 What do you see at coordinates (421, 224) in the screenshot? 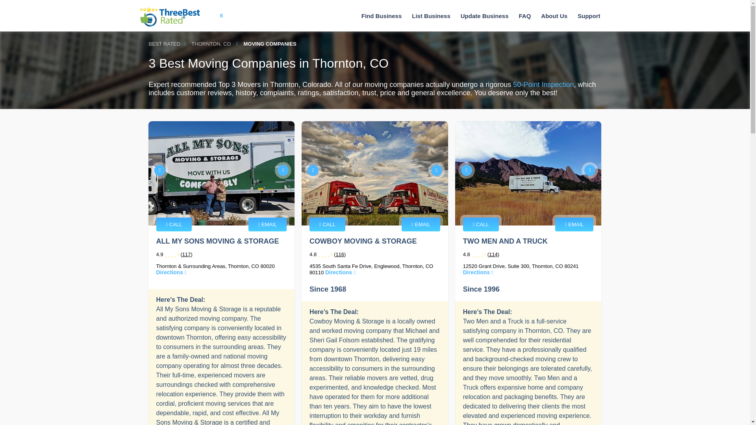
I see `EMAIL` at bounding box center [421, 224].